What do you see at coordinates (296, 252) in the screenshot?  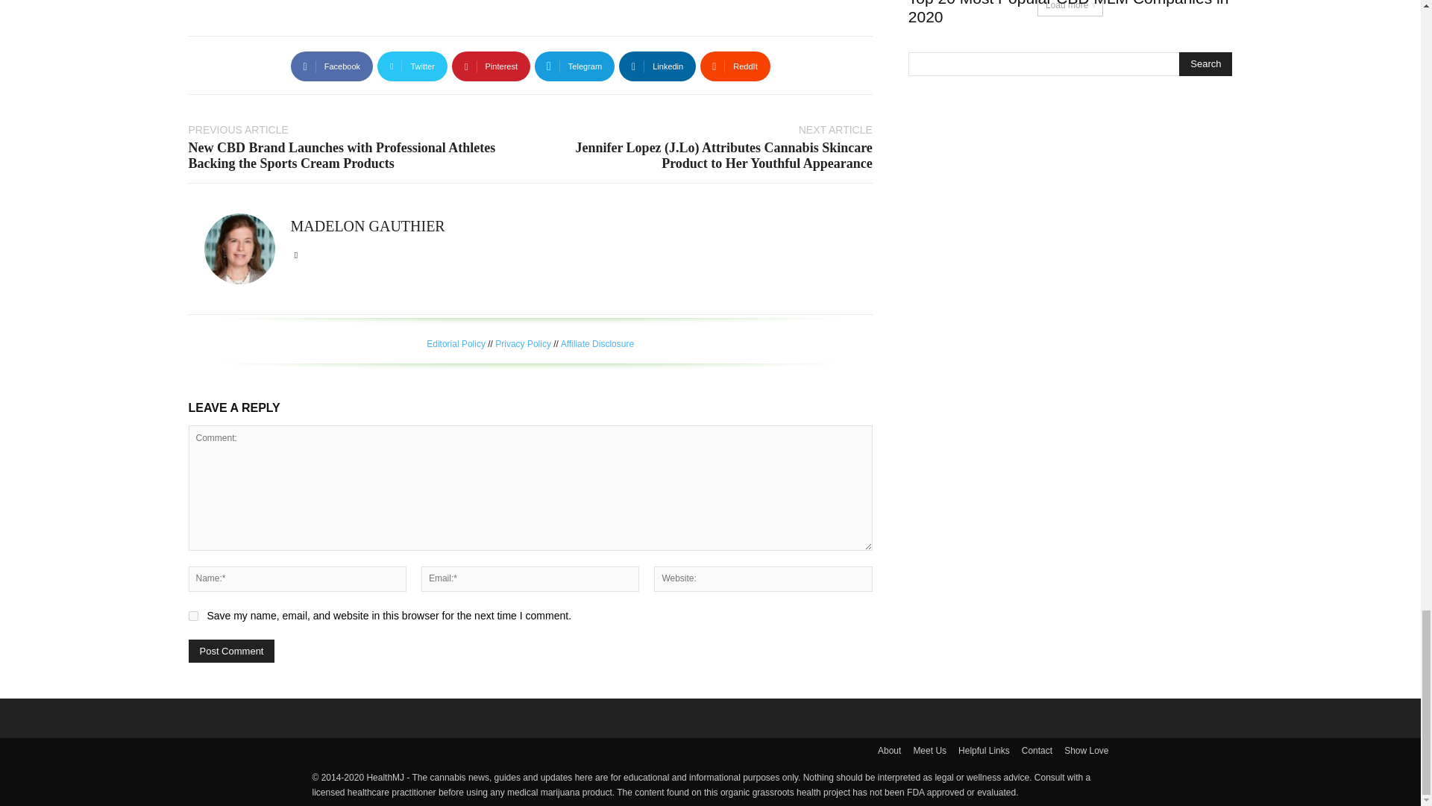 I see `linkedin` at bounding box center [296, 252].